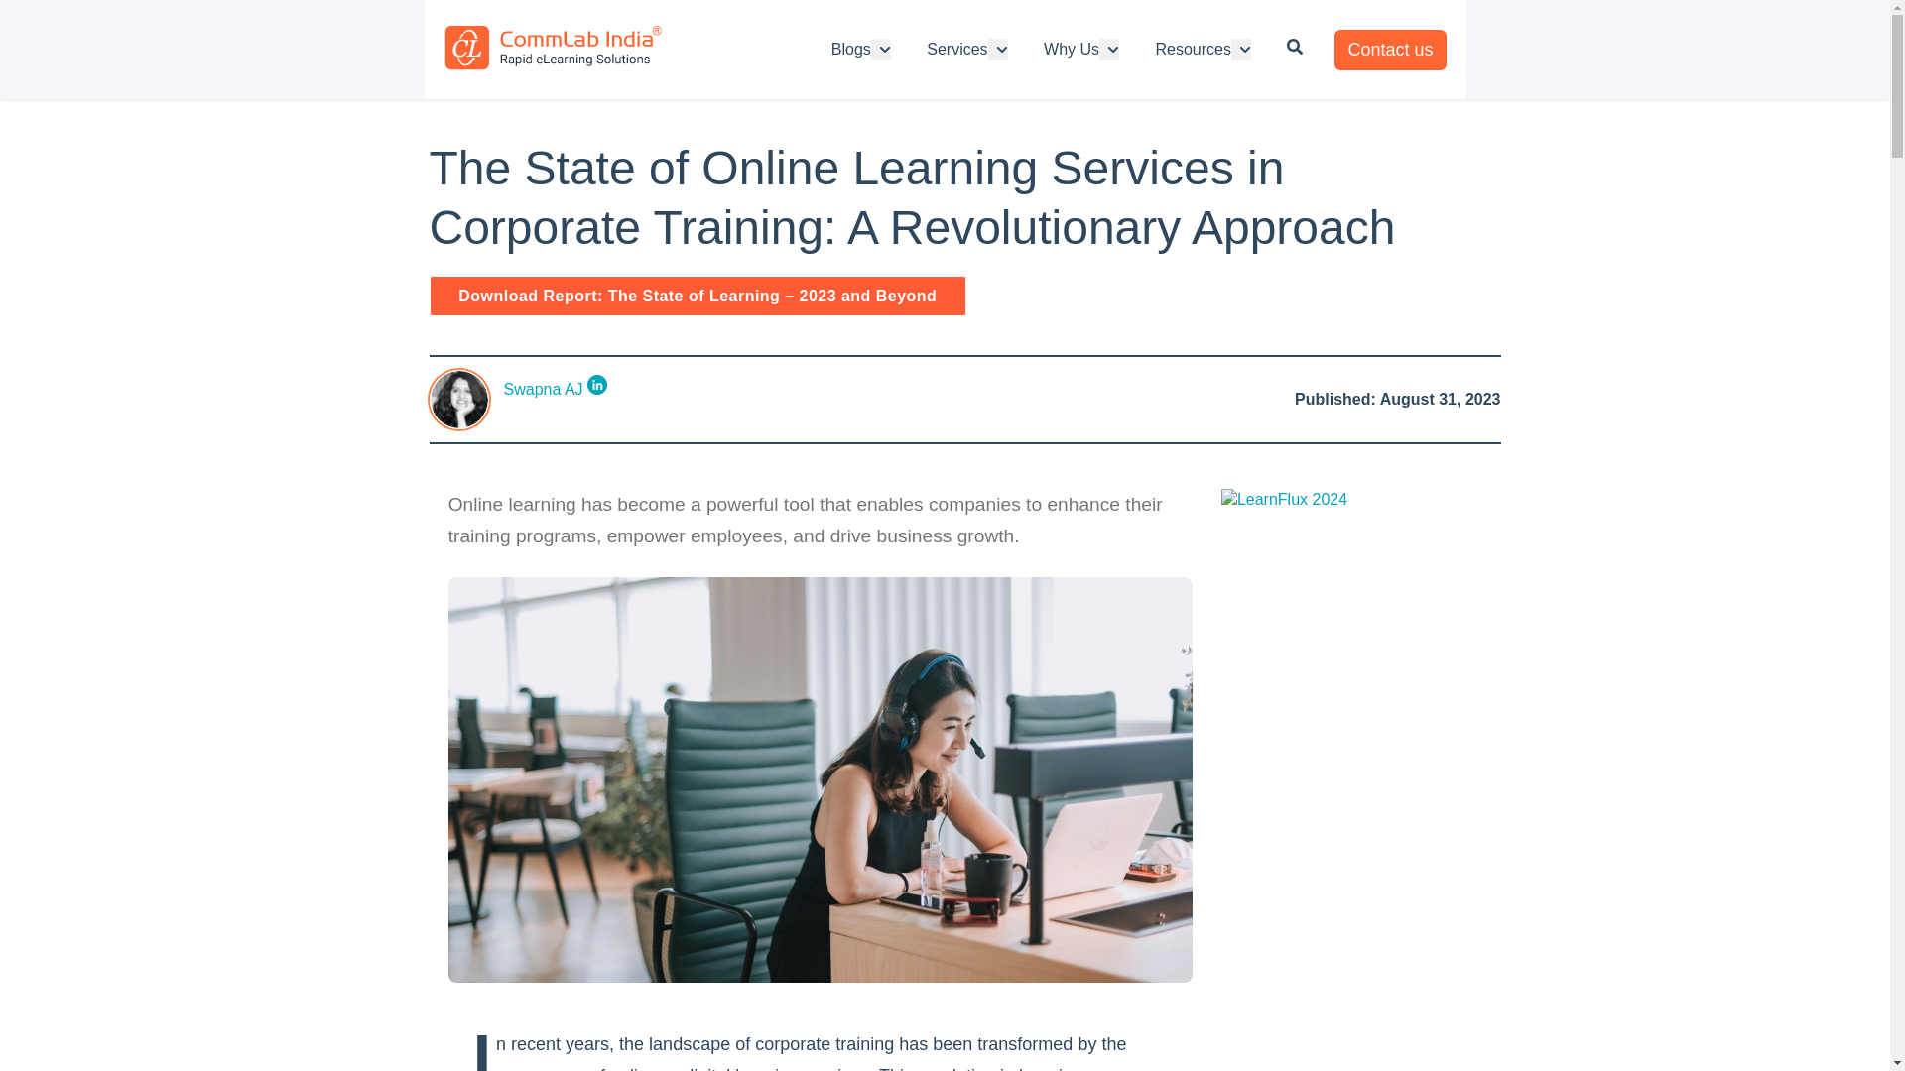 The height and width of the screenshot is (1071, 1905). What do you see at coordinates (1109, 49) in the screenshot?
I see `Show submenu for Why Us` at bounding box center [1109, 49].